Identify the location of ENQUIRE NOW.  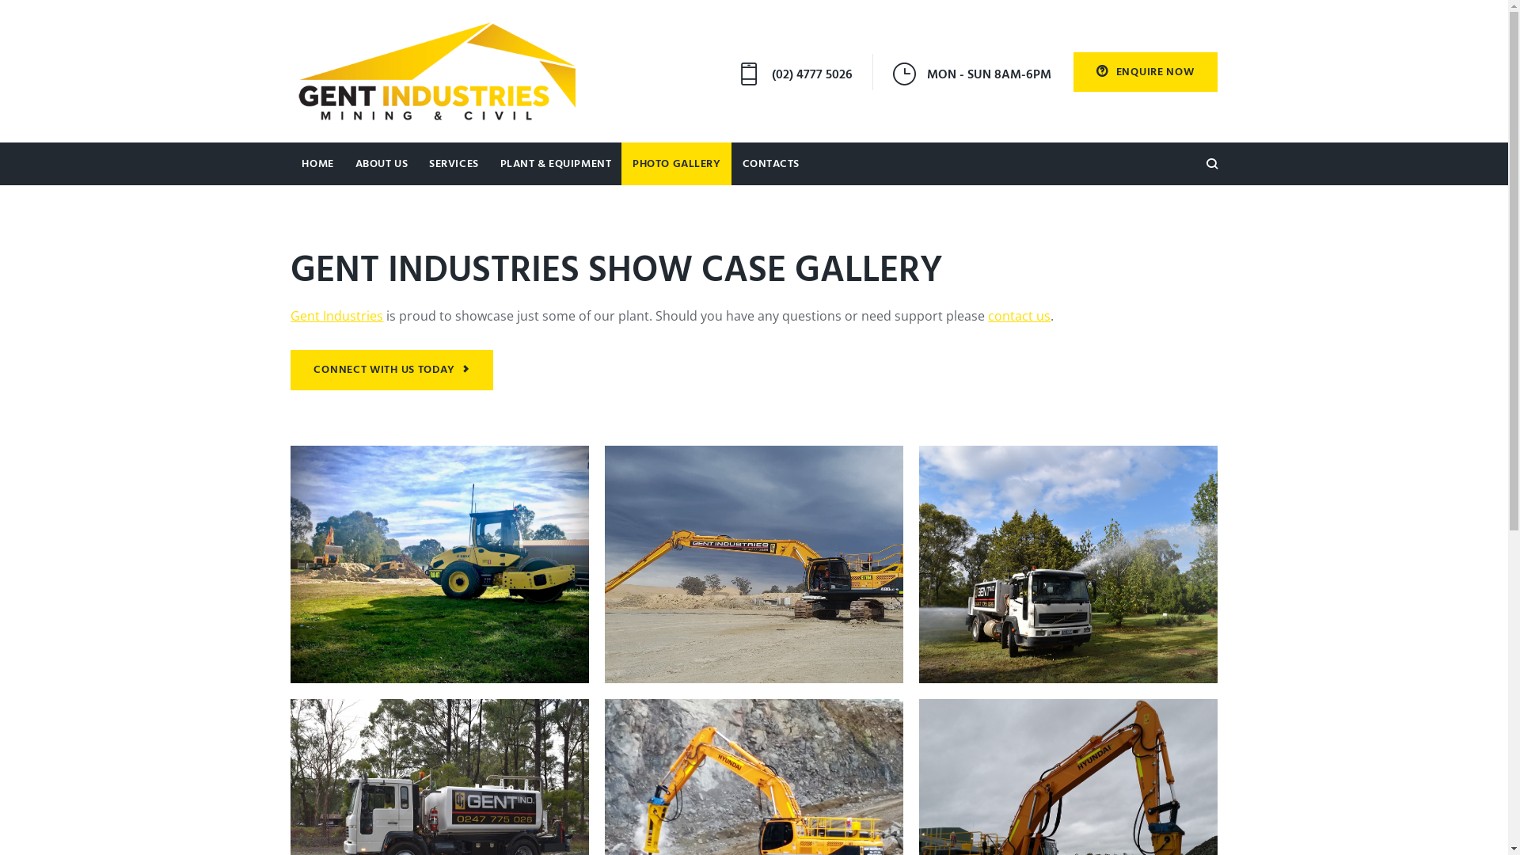
(1145, 72).